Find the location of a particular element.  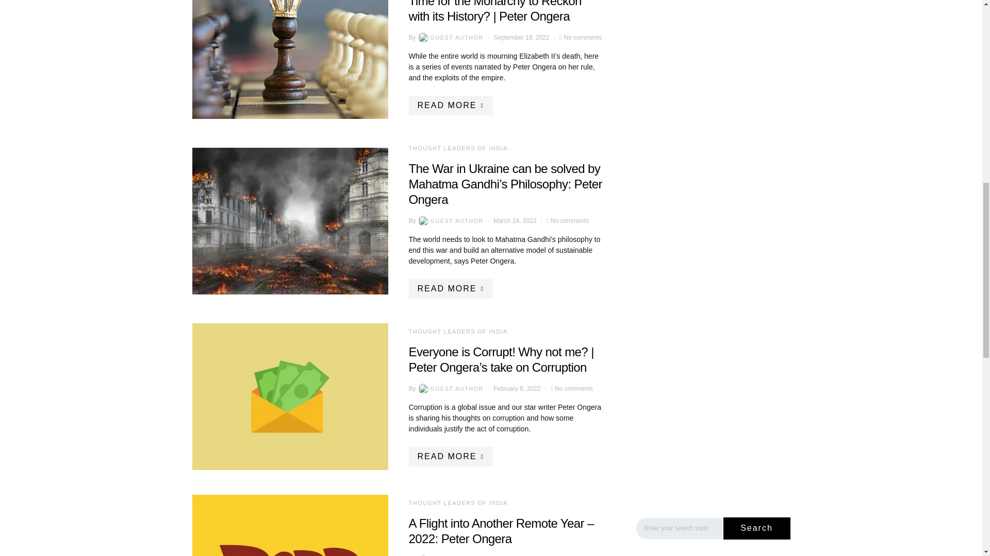

No comments is located at coordinates (583, 37).